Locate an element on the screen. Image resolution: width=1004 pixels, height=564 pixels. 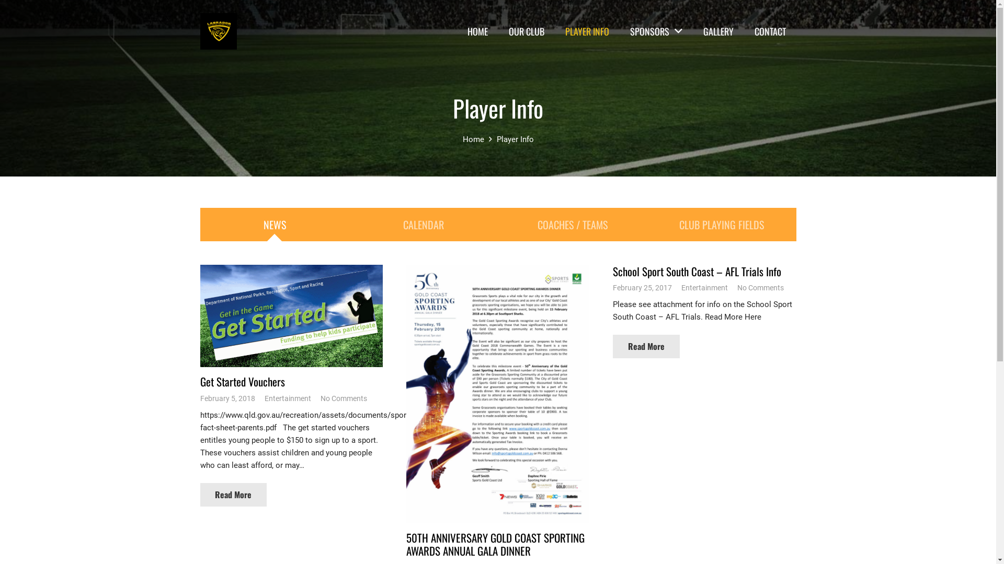
Entertainment is located at coordinates (288, 398).